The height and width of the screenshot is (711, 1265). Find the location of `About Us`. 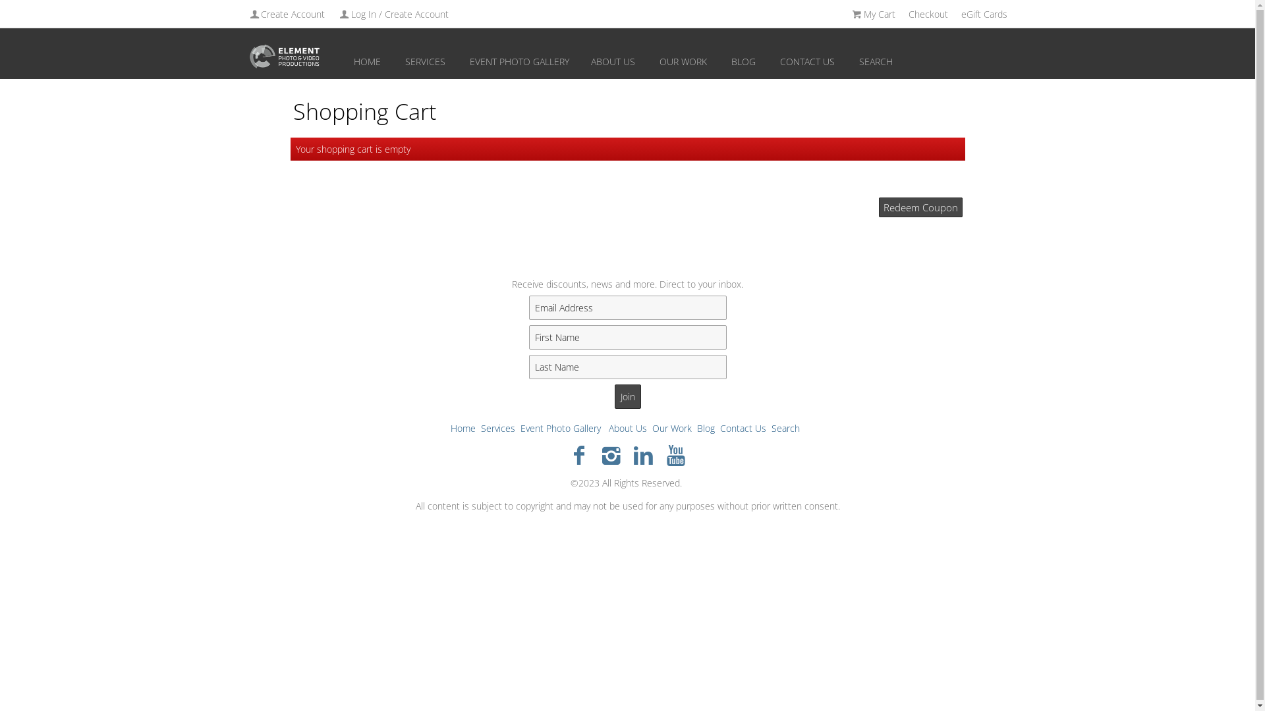

About Us is located at coordinates (628, 428).